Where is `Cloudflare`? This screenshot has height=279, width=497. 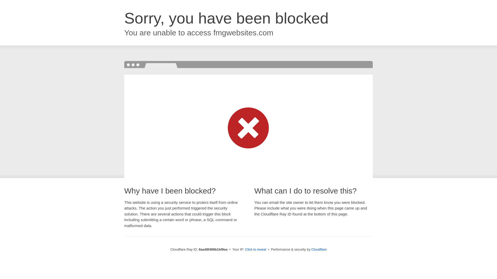 Cloudflare is located at coordinates (319, 249).